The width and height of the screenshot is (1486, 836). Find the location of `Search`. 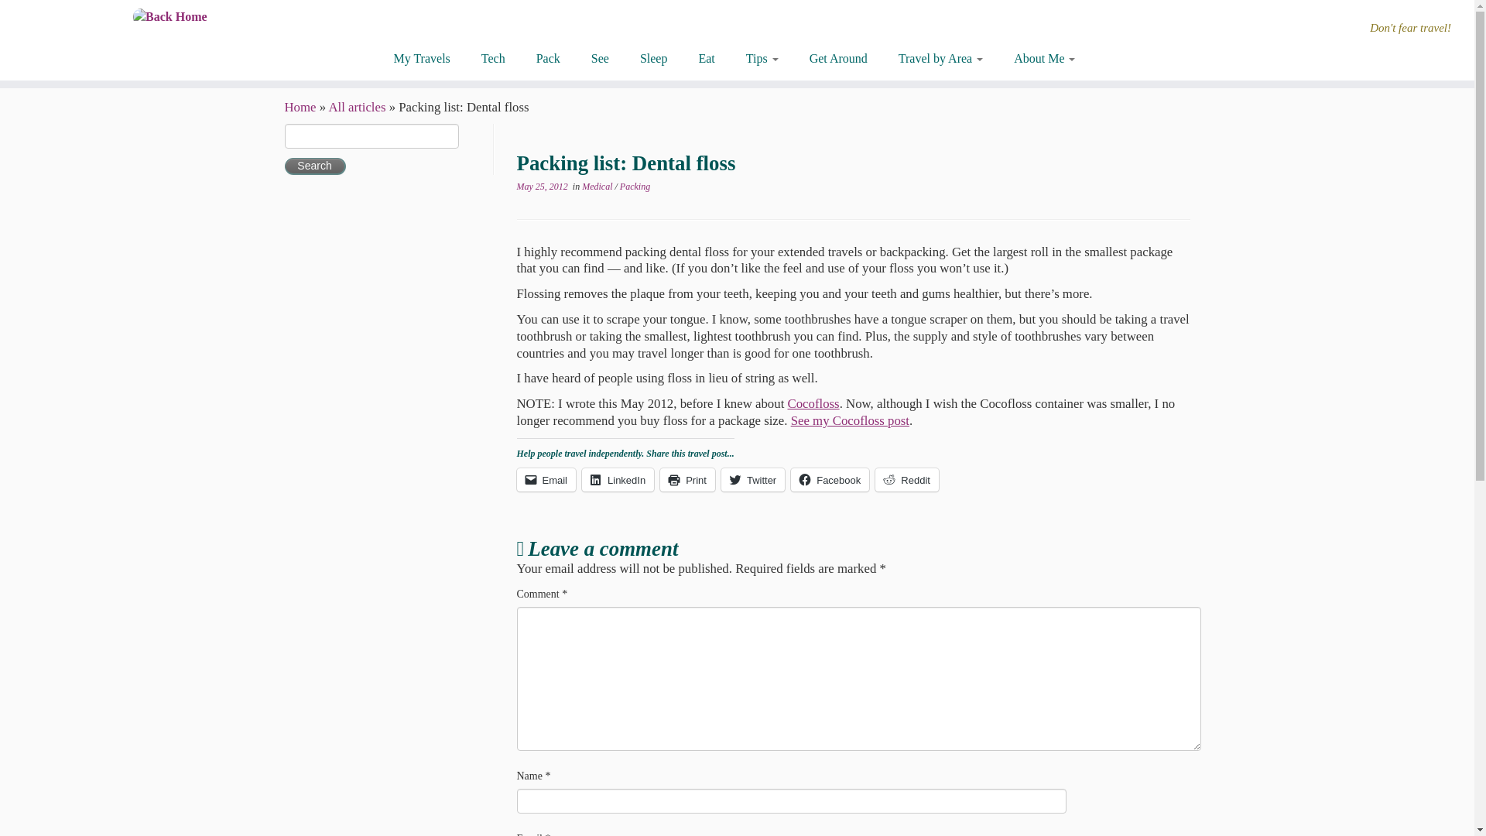

Search is located at coordinates (316, 166).